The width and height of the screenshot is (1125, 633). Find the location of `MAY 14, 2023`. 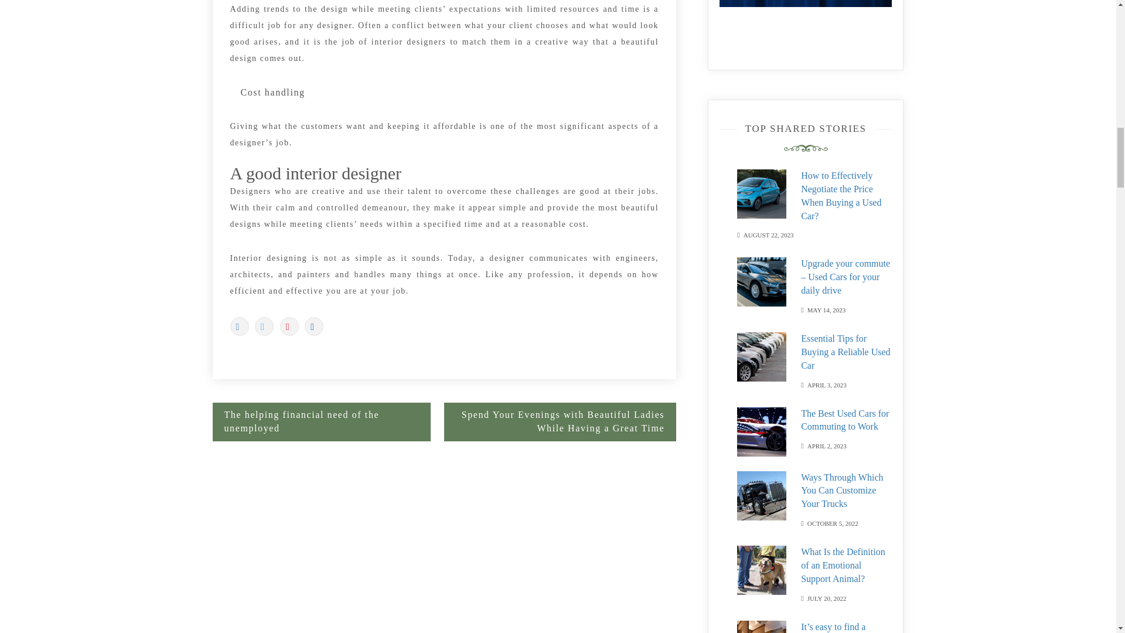

MAY 14, 2023 is located at coordinates (826, 309).